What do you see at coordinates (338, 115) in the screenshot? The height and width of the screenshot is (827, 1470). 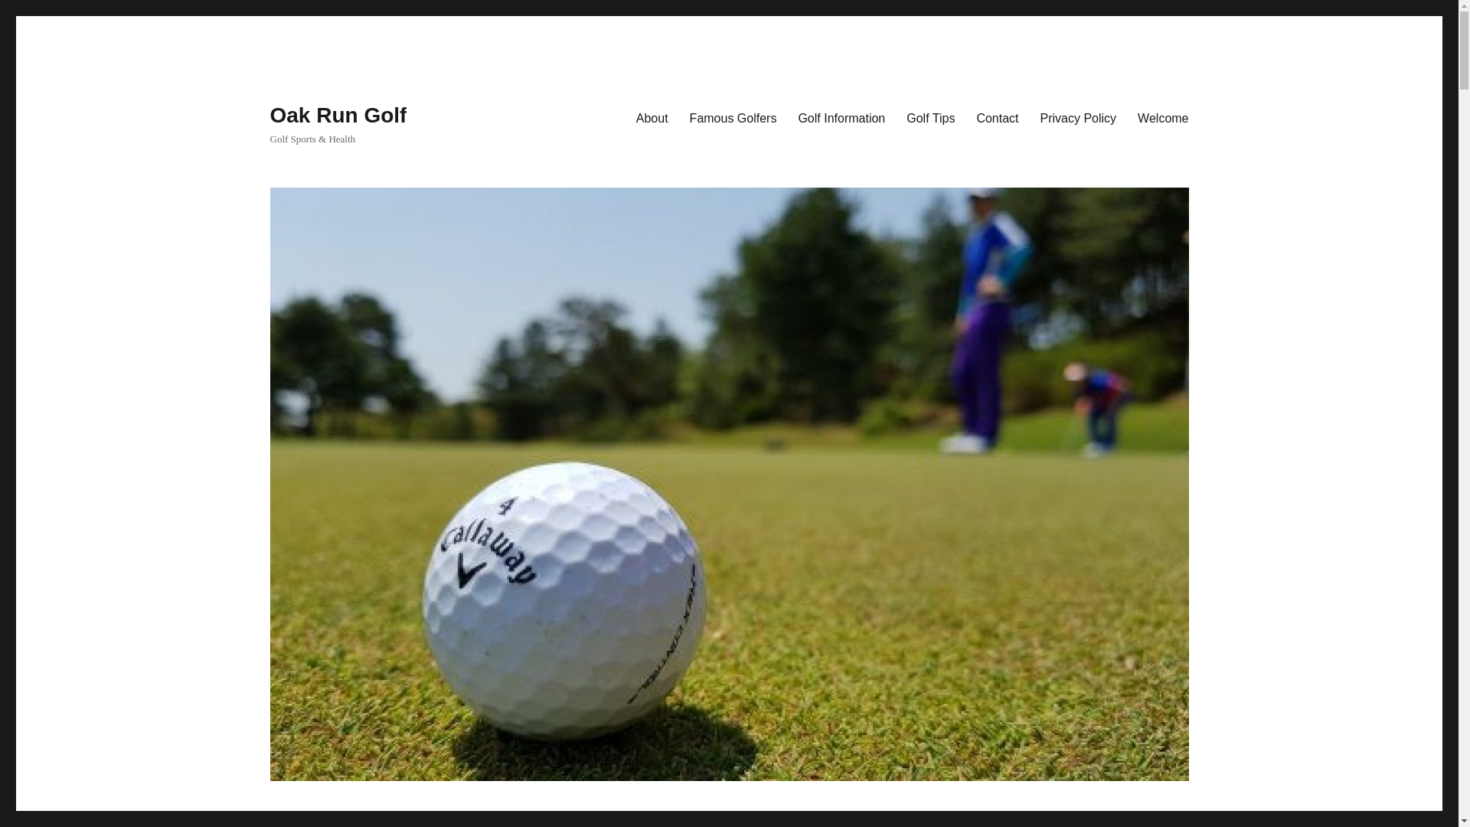 I see `Oak Run Golf` at bounding box center [338, 115].